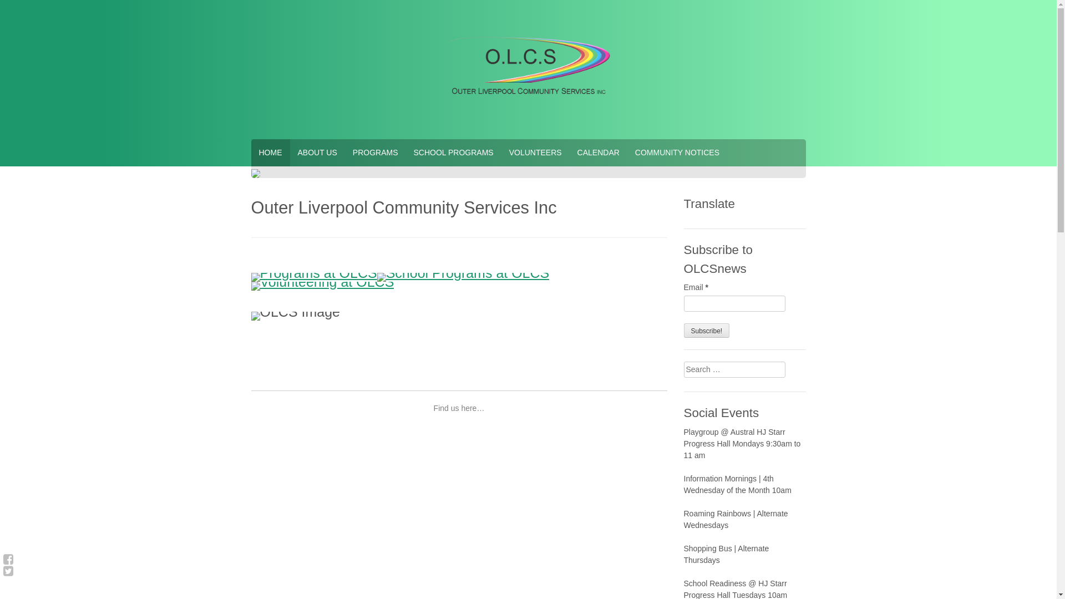  What do you see at coordinates (707, 331) in the screenshot?
I see `Subscribe!` at bounding box center [707, 331].